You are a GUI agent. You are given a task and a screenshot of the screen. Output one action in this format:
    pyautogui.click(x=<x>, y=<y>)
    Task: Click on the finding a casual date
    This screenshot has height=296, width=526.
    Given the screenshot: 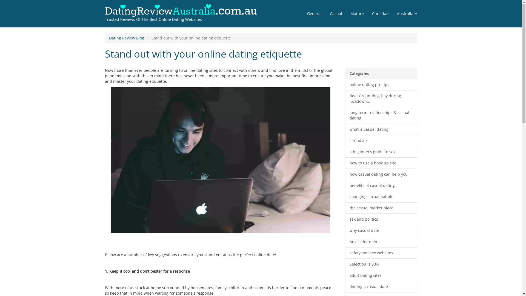 What is the action you would take?
    pyautogui.click(x=381, y=287)
    